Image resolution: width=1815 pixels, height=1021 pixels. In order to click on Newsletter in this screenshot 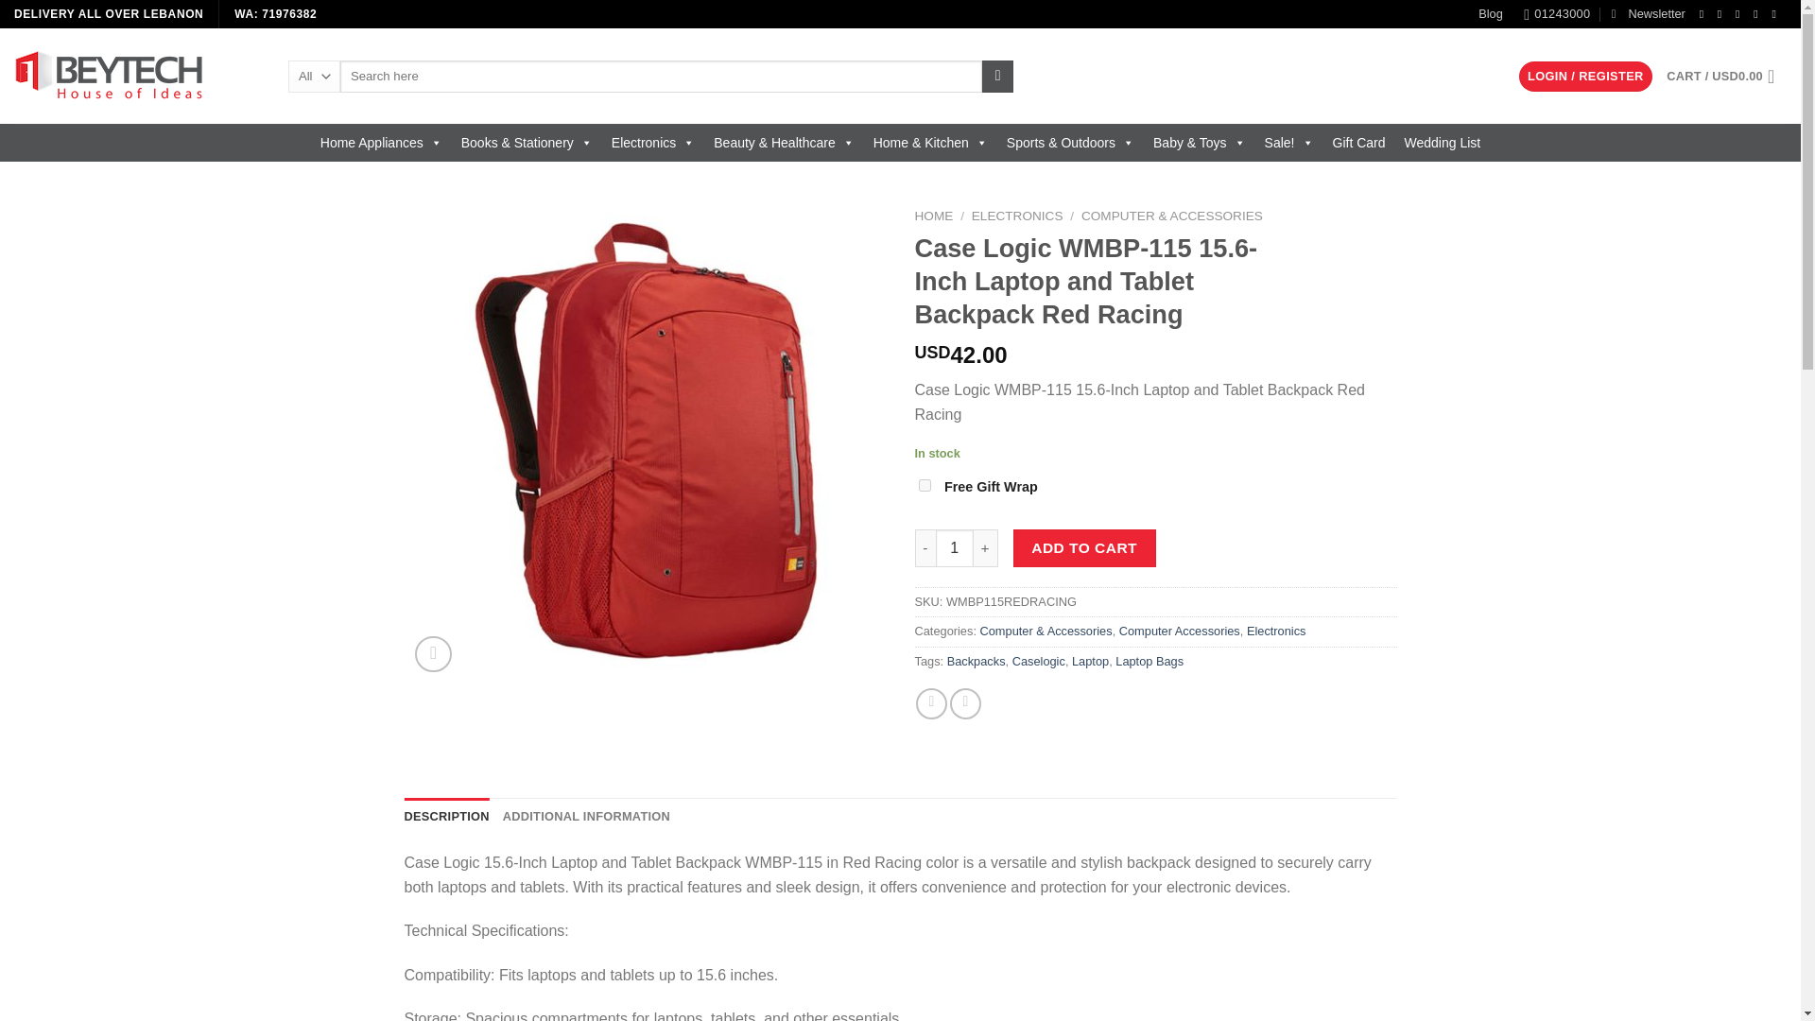, I will do `click(1649, 14)`.